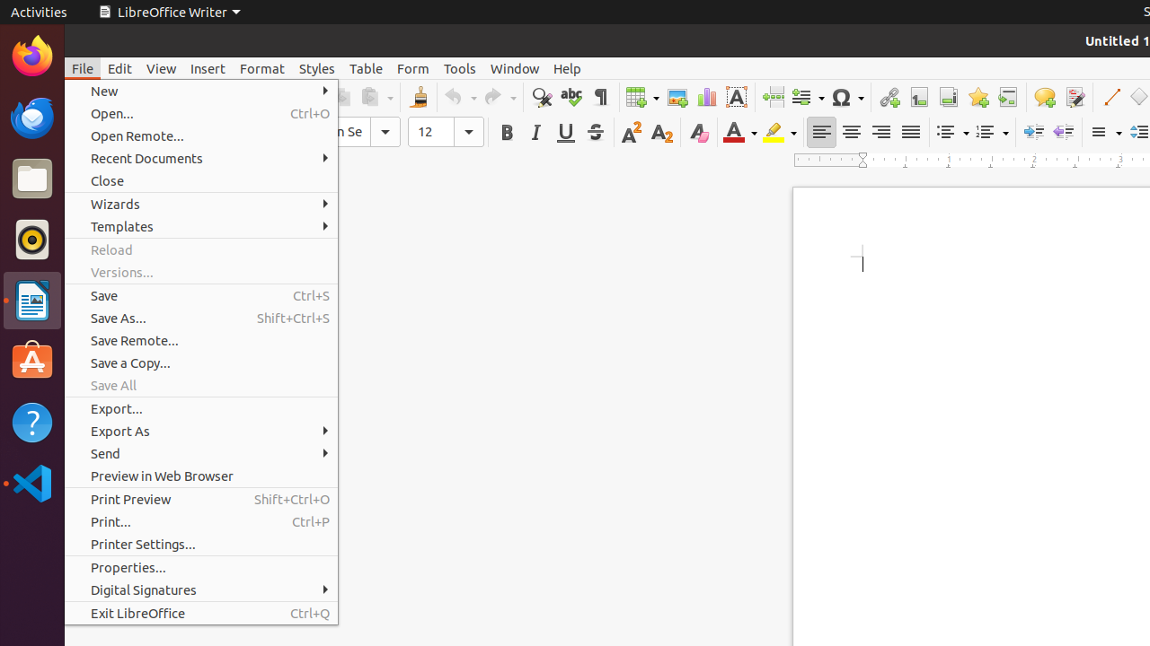 This screenshot has height=646, width=1150. I want to click on Cross-reference, so click(1008, 97).